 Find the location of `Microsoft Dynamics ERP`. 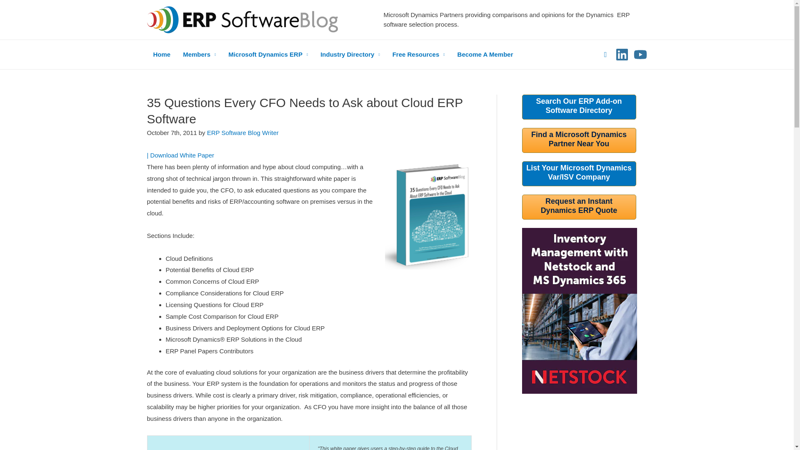

Microsoft Dynamics ERP is located at coordinates (268, 55).